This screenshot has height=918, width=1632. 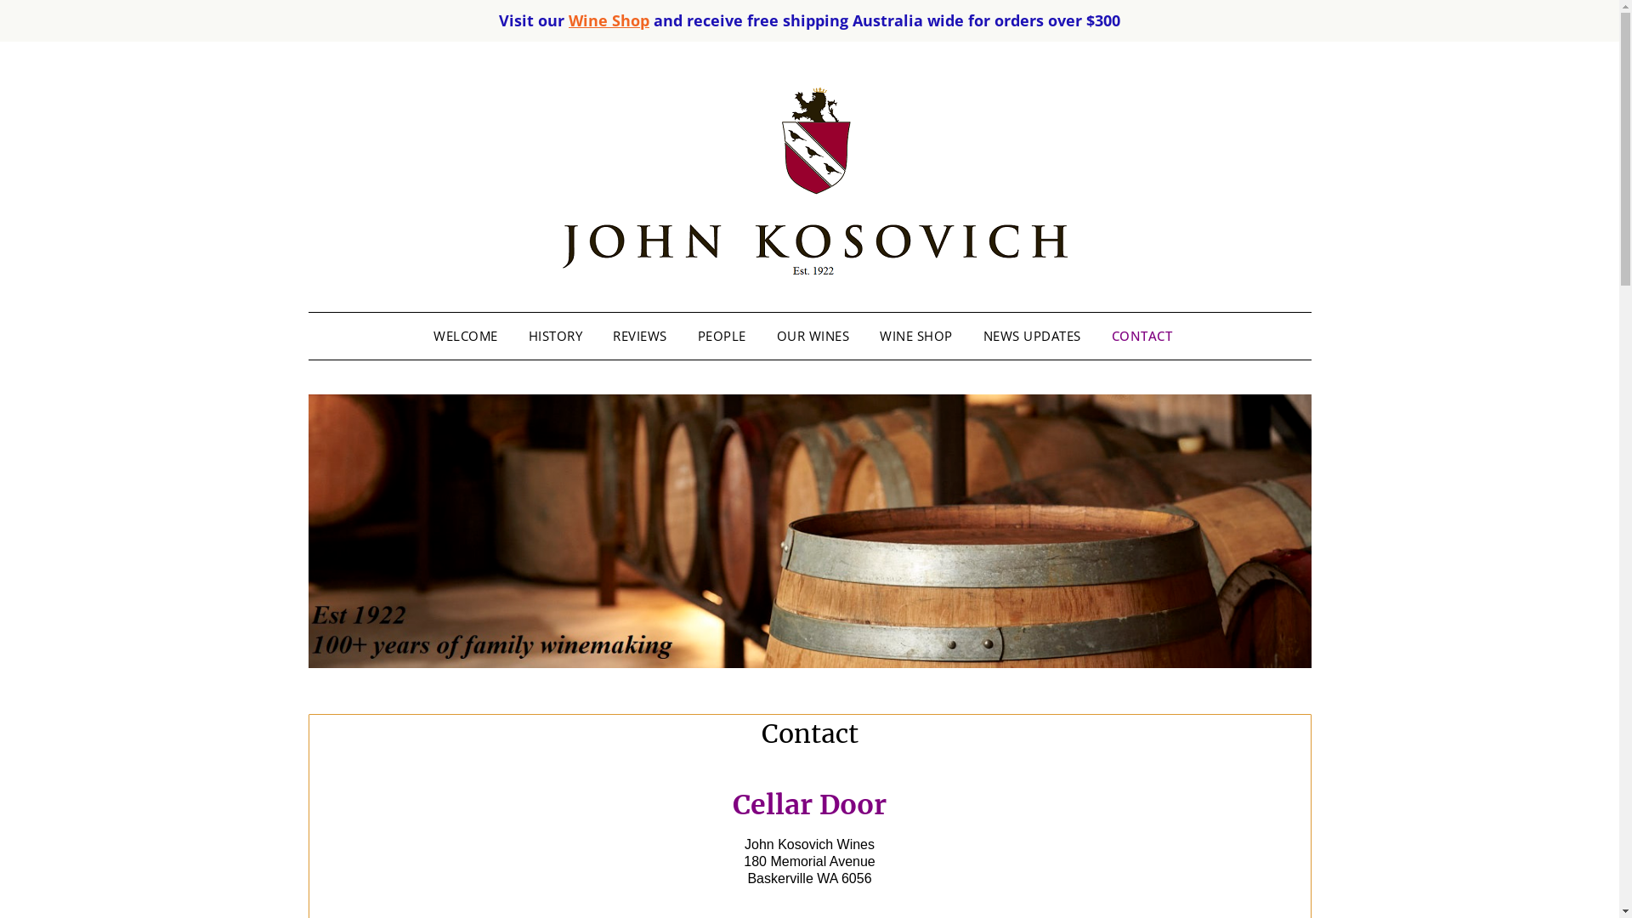 What do you see at coordinates (721, 336) in the screenshot?
I see `PEOPLE` at bounding box center [721, 336].